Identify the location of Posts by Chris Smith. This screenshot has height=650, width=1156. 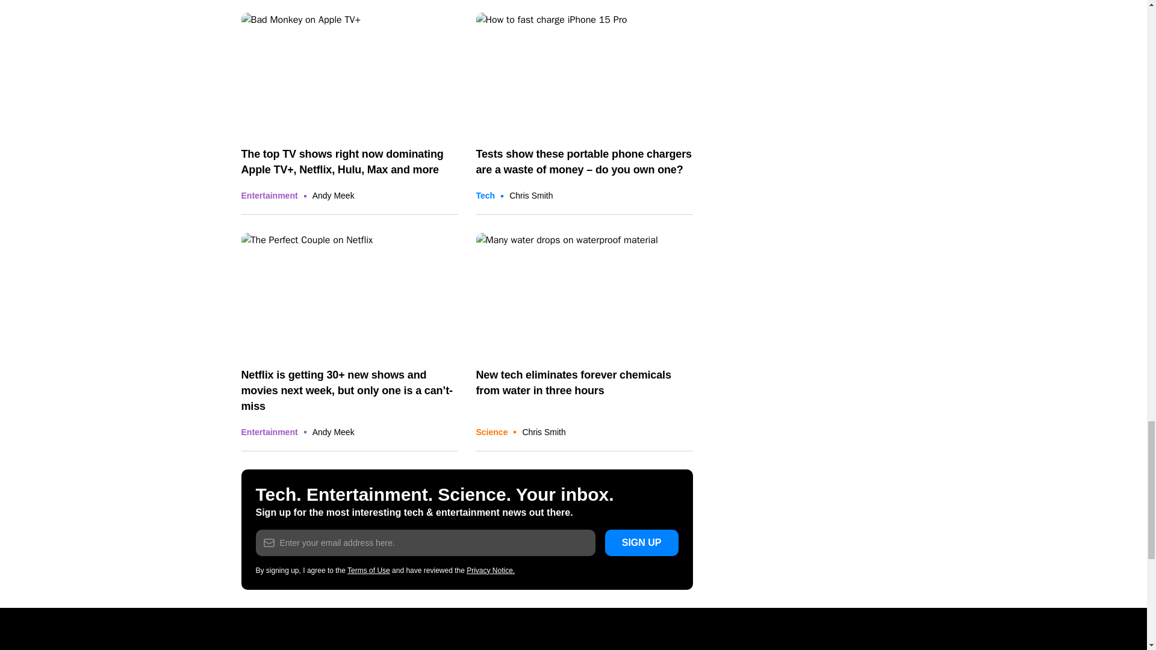
(543, 432).